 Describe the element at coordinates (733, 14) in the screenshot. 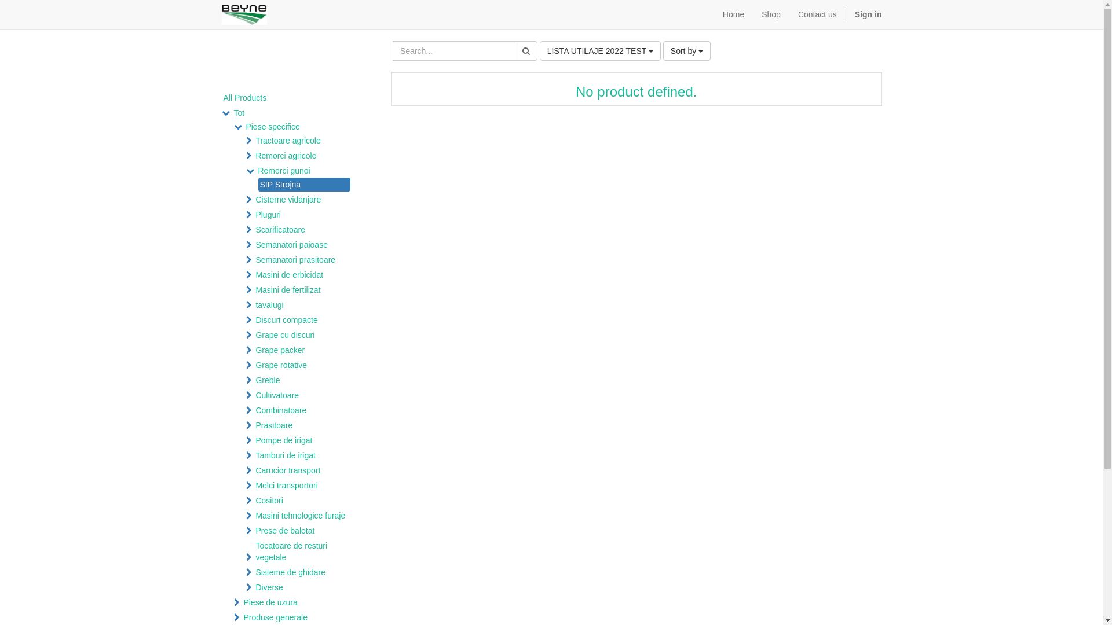

I see `Home` at that location.